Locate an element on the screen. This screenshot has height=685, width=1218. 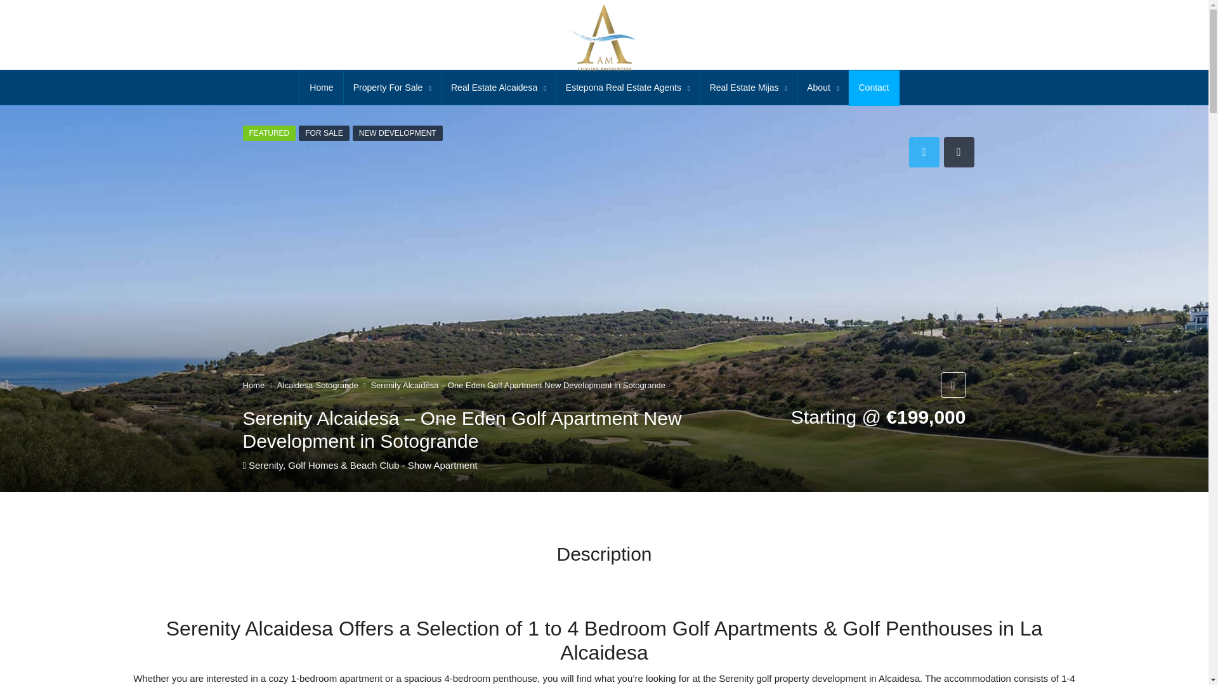
Real Estate Mijas is located at coordinates (749, 88).